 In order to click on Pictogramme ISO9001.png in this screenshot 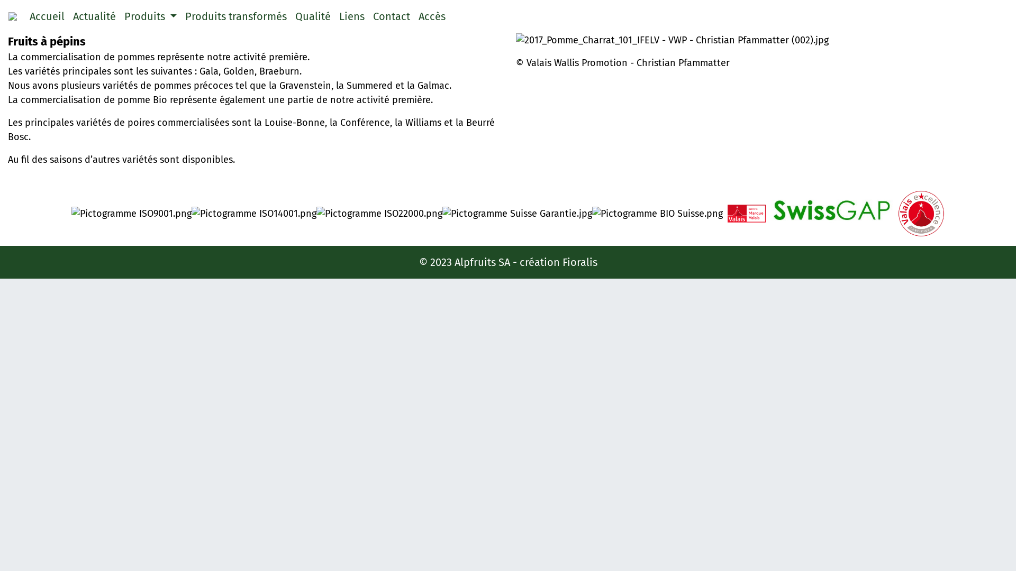, I will do `click(131, 214)`.